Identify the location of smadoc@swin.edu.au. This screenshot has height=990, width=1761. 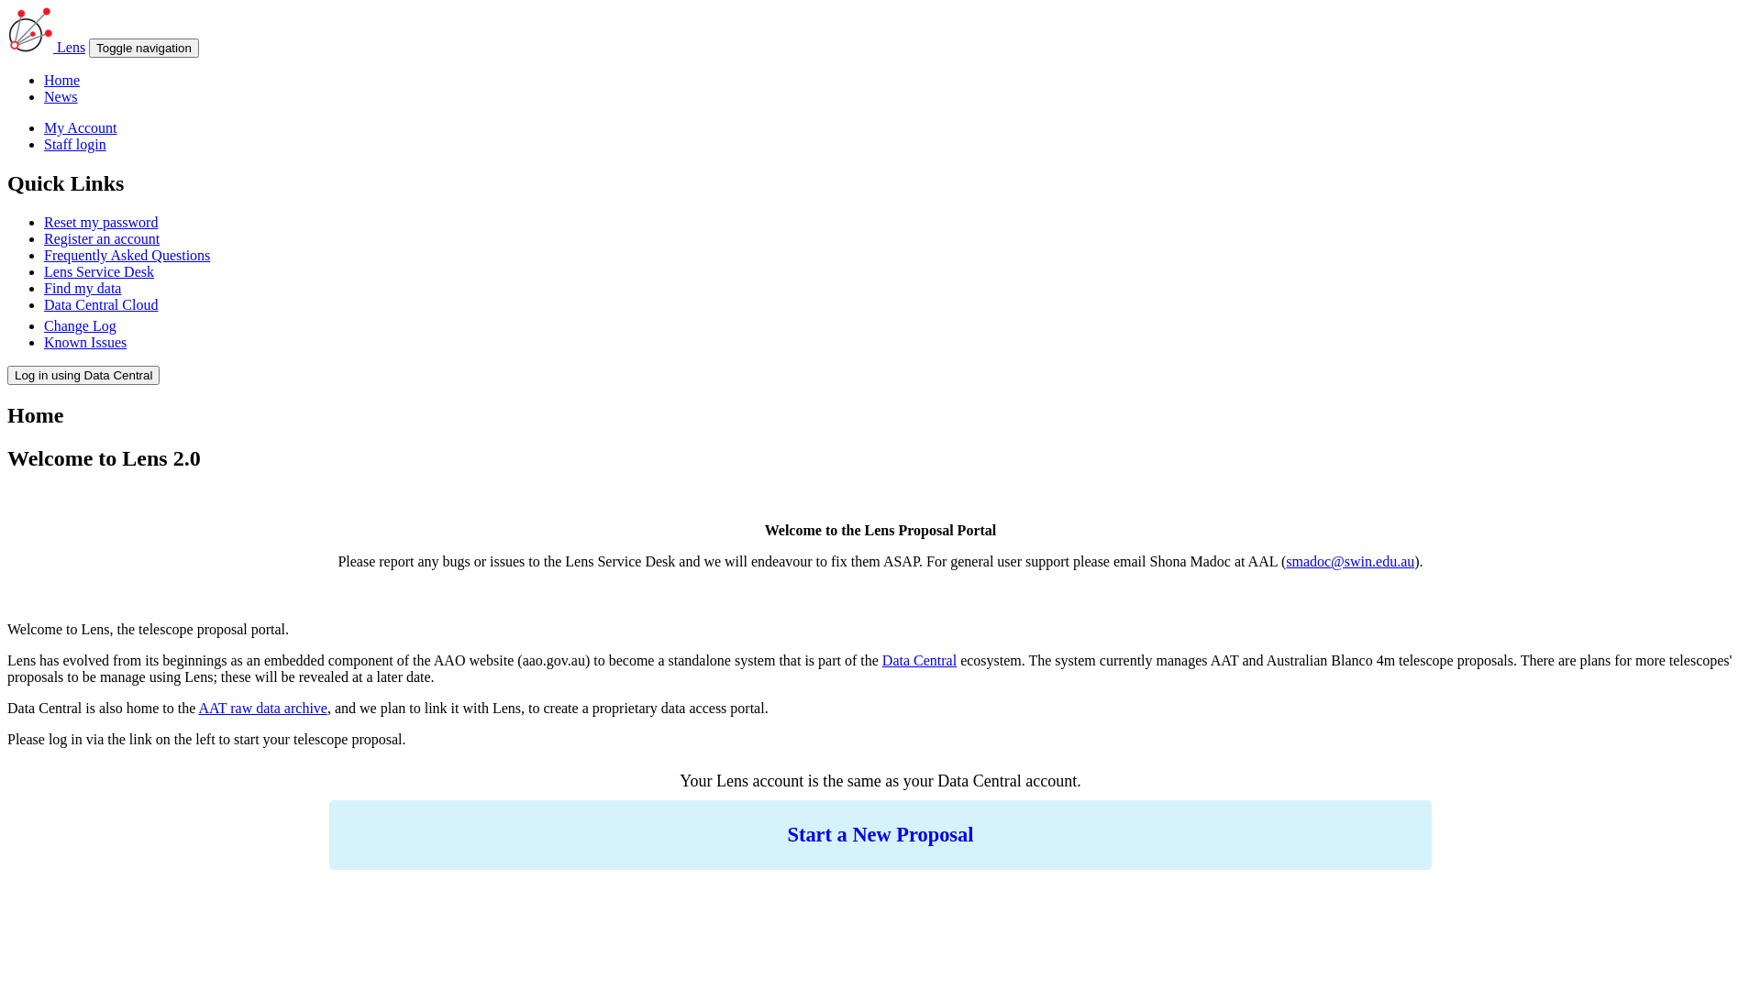
(1350, 561).